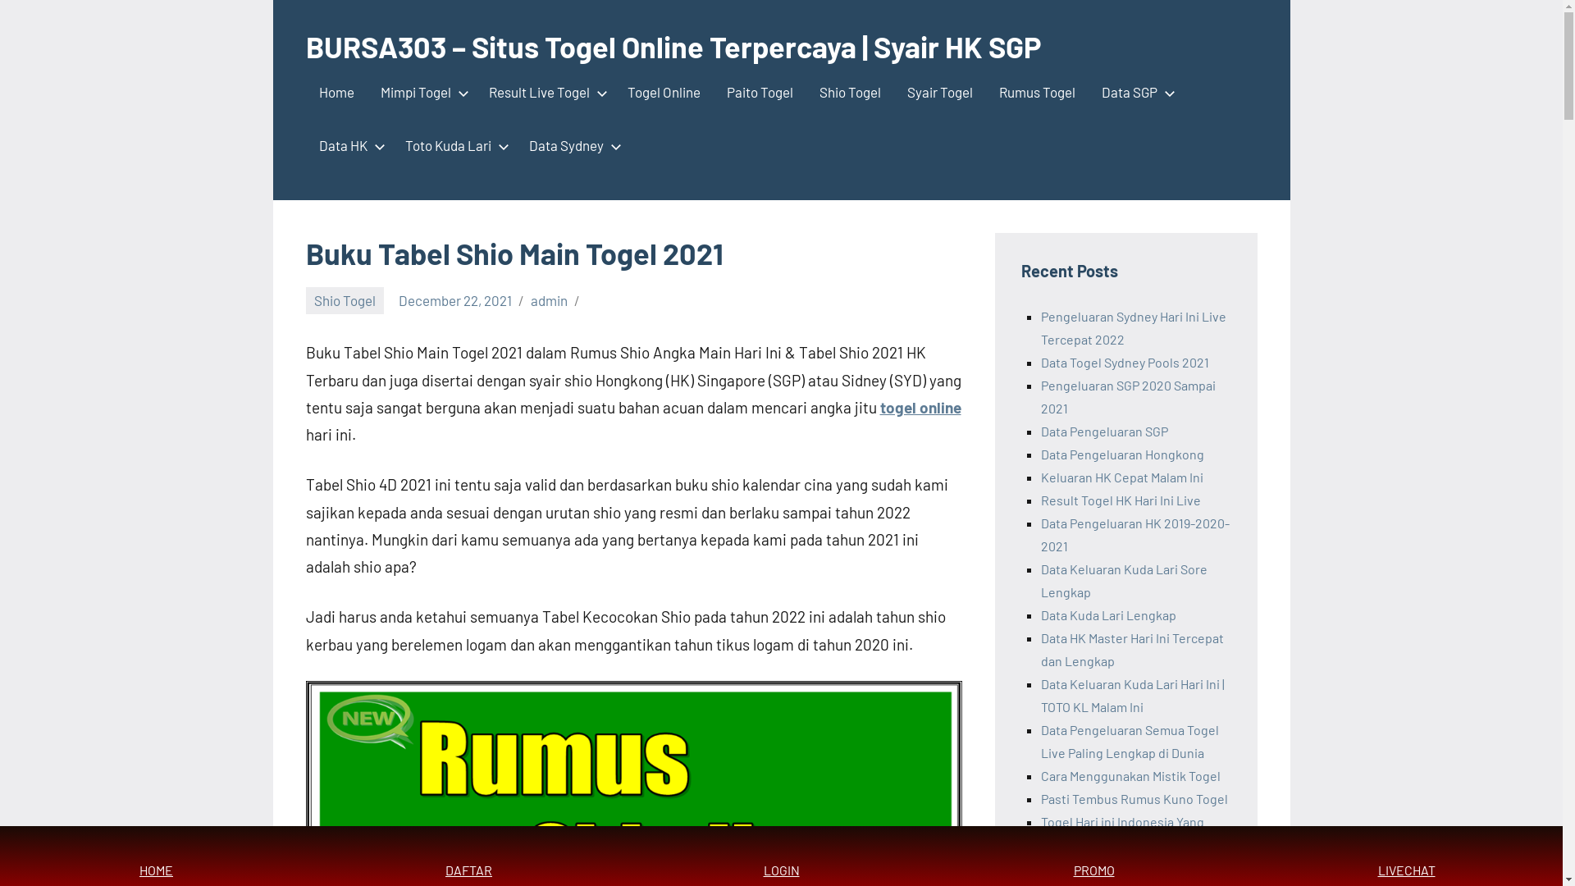 The height and width of the screenshot is (886, 1575). What do you see at coordinates (1406, 856) in the screenshot?
I see `LIVECHAT` at bounding box center [1406, 856].